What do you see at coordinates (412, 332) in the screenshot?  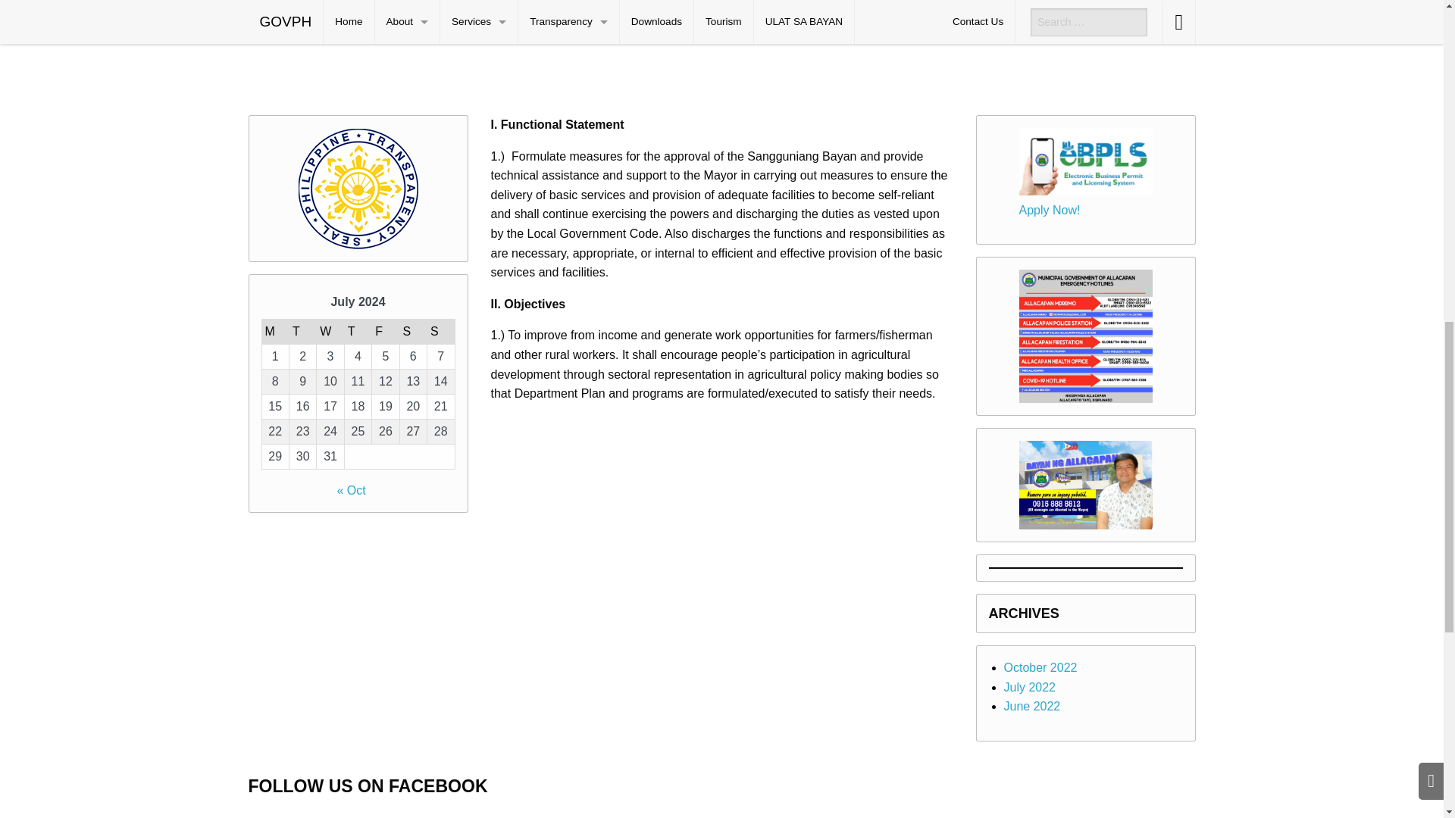 I see `Saturday` at bounding box center [412, 332].